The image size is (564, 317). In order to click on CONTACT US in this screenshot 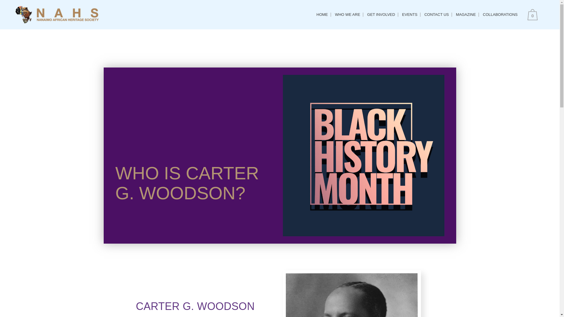, I will do `click(437, 15)`.